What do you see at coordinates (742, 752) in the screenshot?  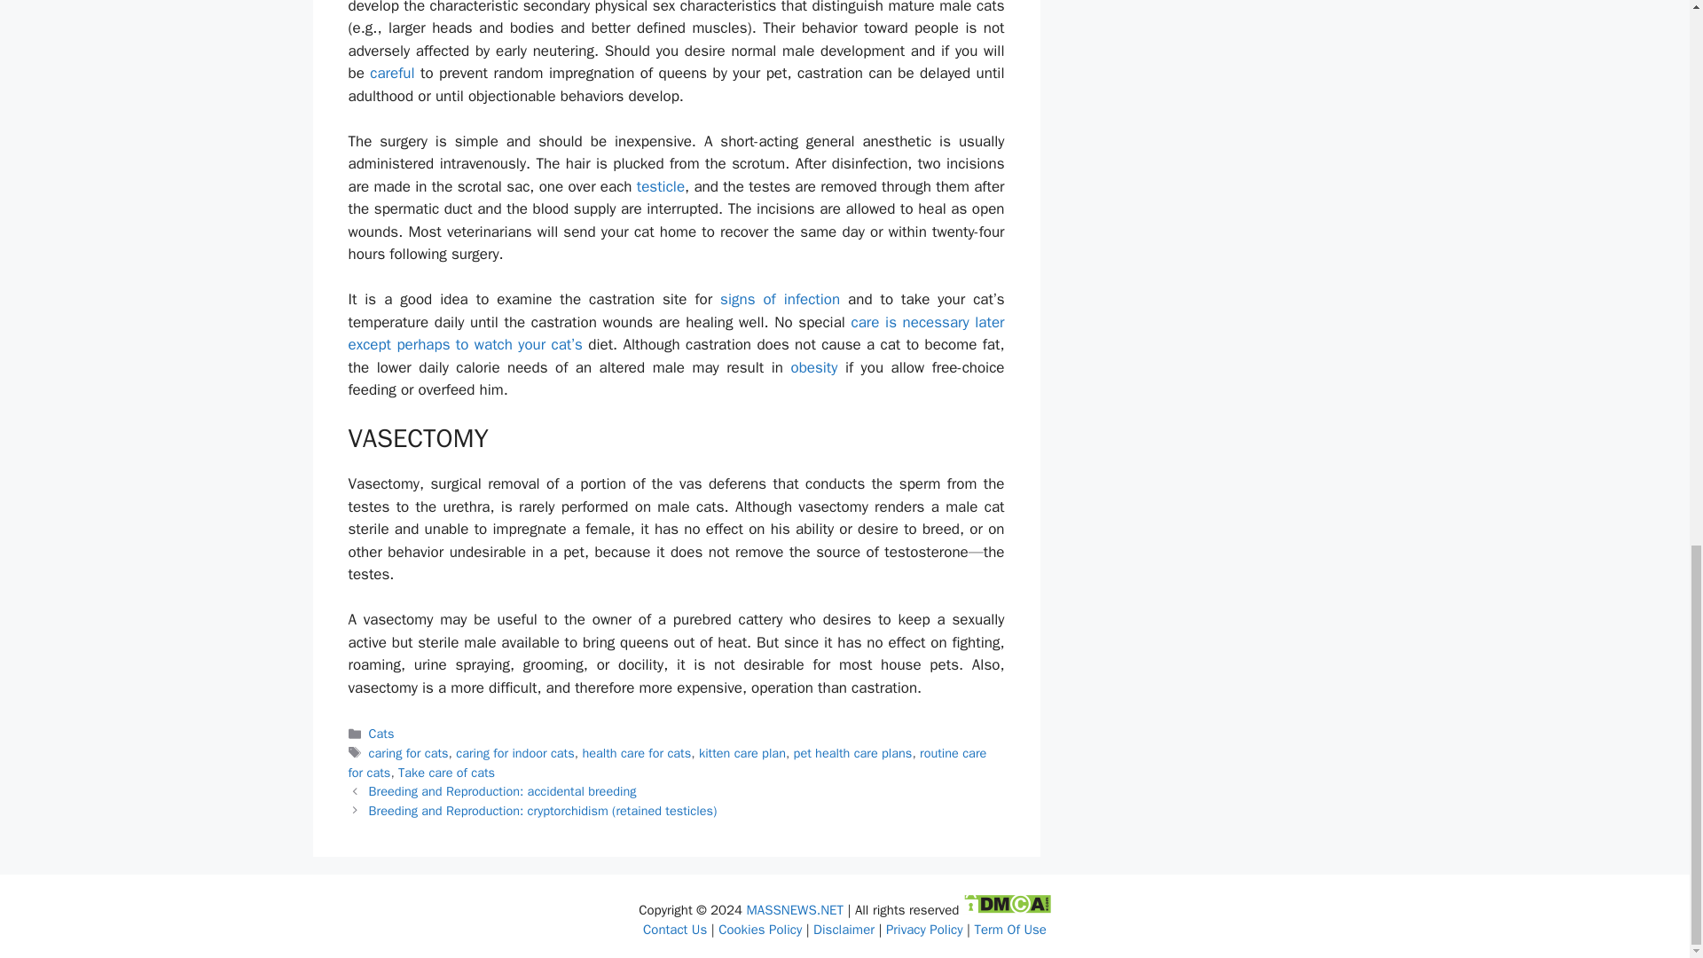 I see `kitten care plan` at bounding box center [742, 752].